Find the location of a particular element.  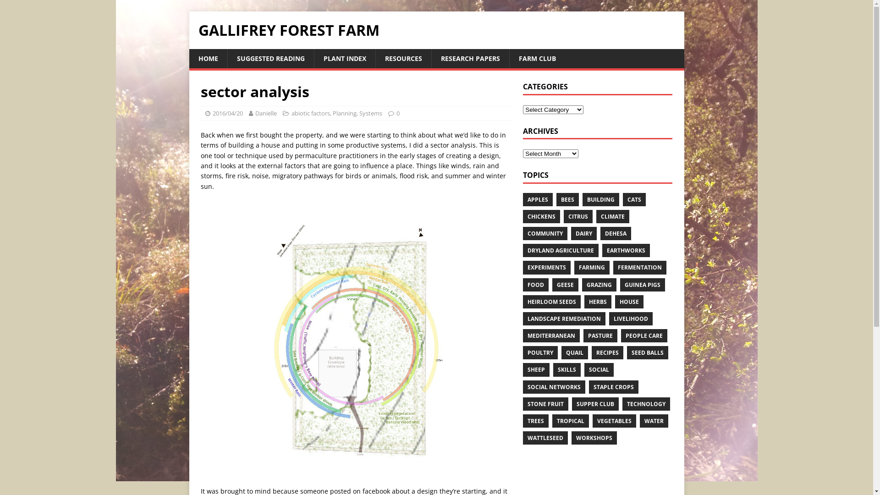

2016/04/20 is located at coordinates (228, 113).